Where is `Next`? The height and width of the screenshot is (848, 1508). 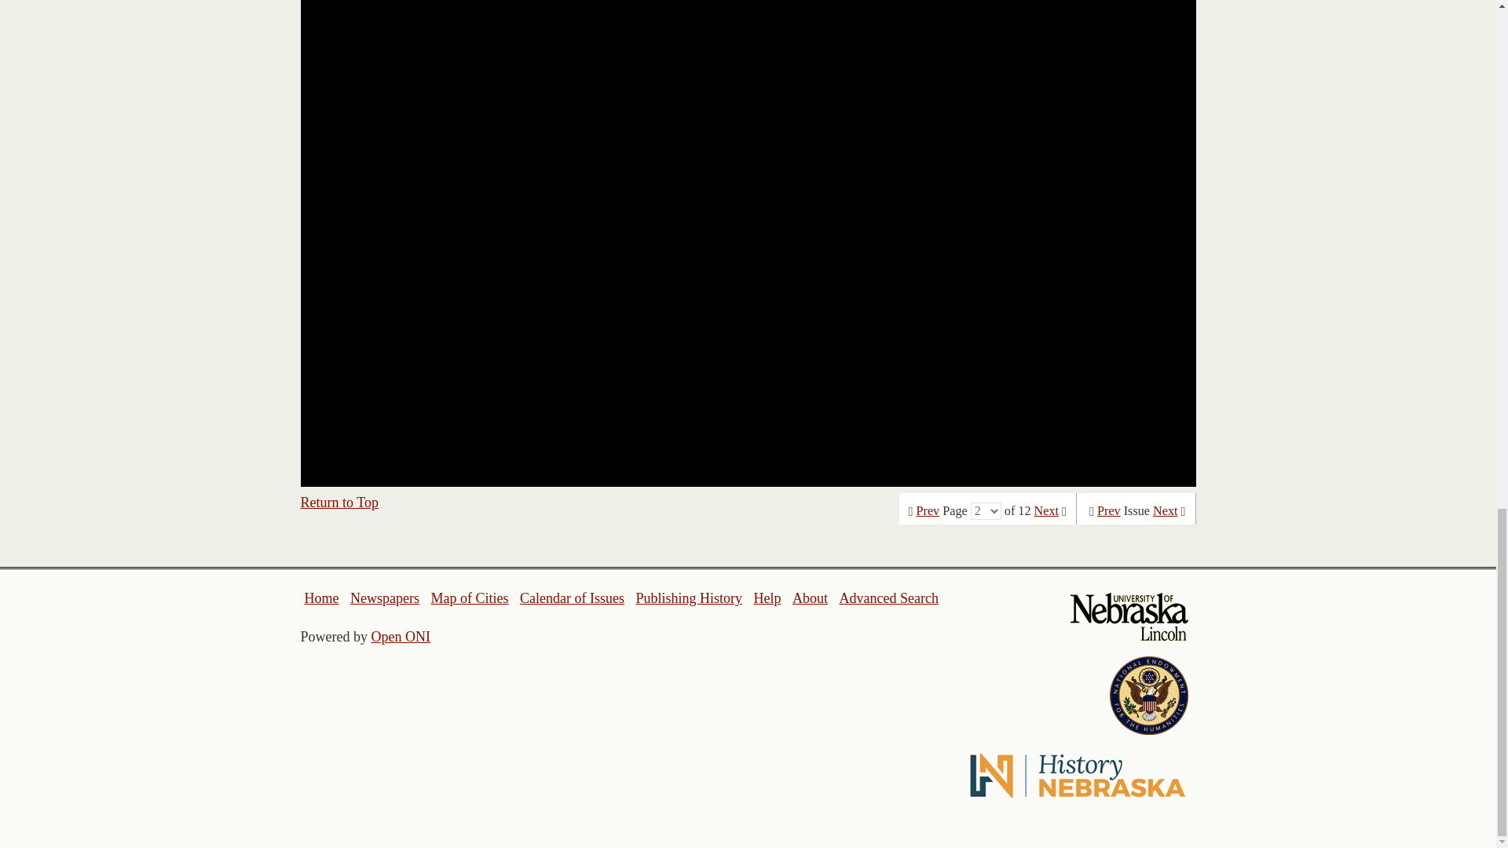 Next is located at coordinates (1046, 510).